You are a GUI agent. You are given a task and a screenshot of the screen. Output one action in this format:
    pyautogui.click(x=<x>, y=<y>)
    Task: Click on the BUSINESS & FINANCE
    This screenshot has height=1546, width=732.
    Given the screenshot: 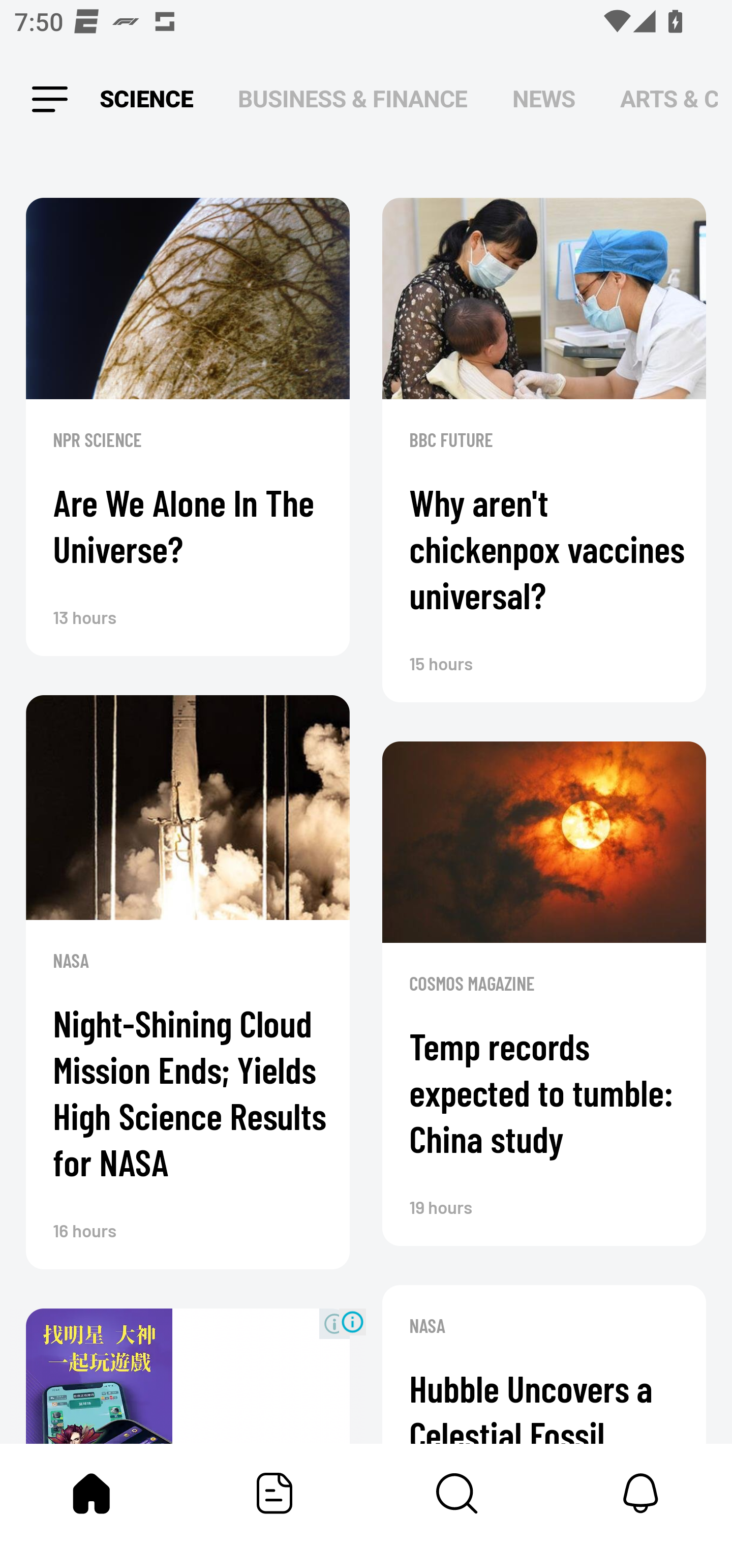 What is the action you would take?
    pyautogui.click(x=353, y=100)
    